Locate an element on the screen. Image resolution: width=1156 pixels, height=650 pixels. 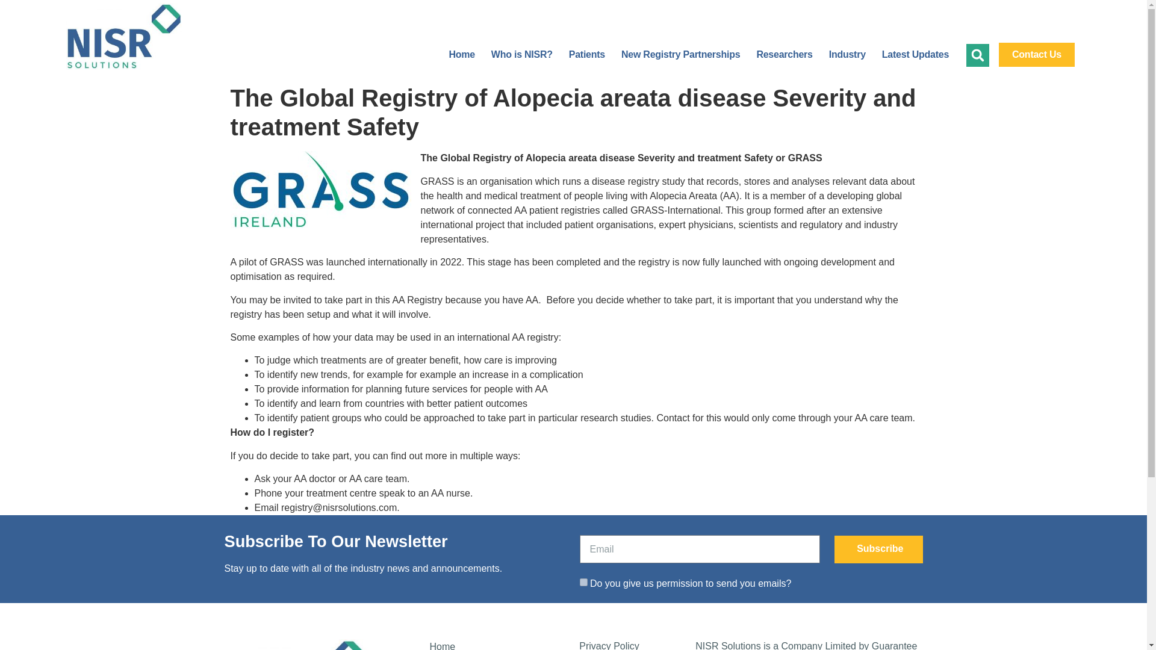
on is located at coordinates (583, 583).